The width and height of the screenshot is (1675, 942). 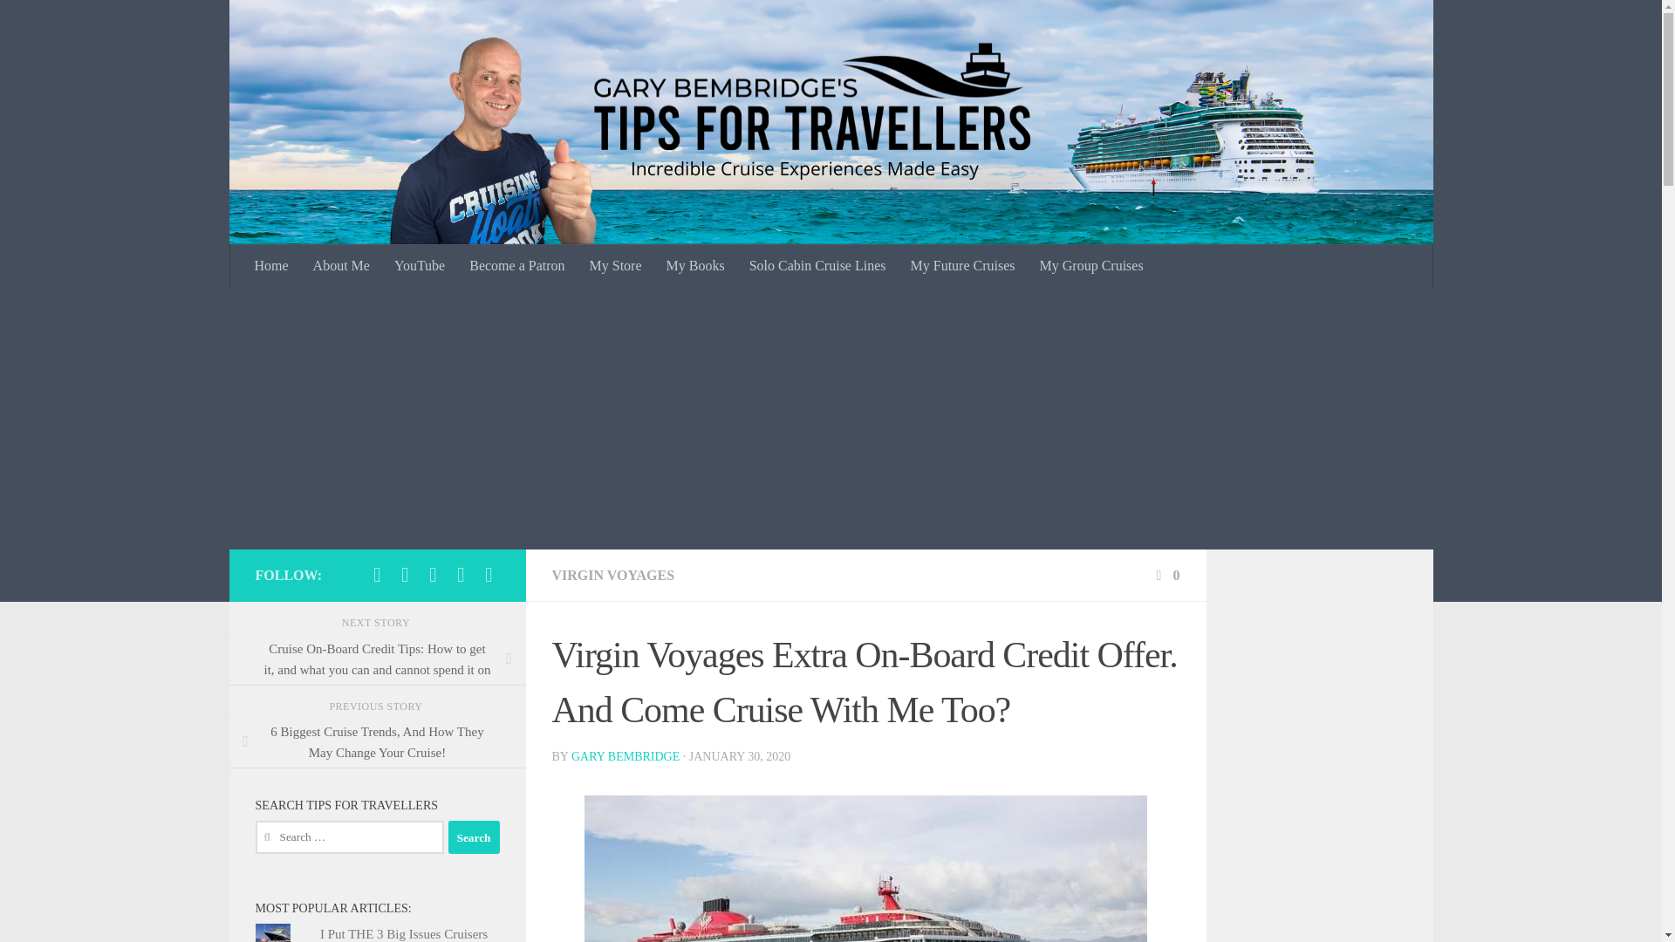 What do you see at coordinates (341, 265) in the screenshot?
I see `About Me` at bounding box center [341, 265].